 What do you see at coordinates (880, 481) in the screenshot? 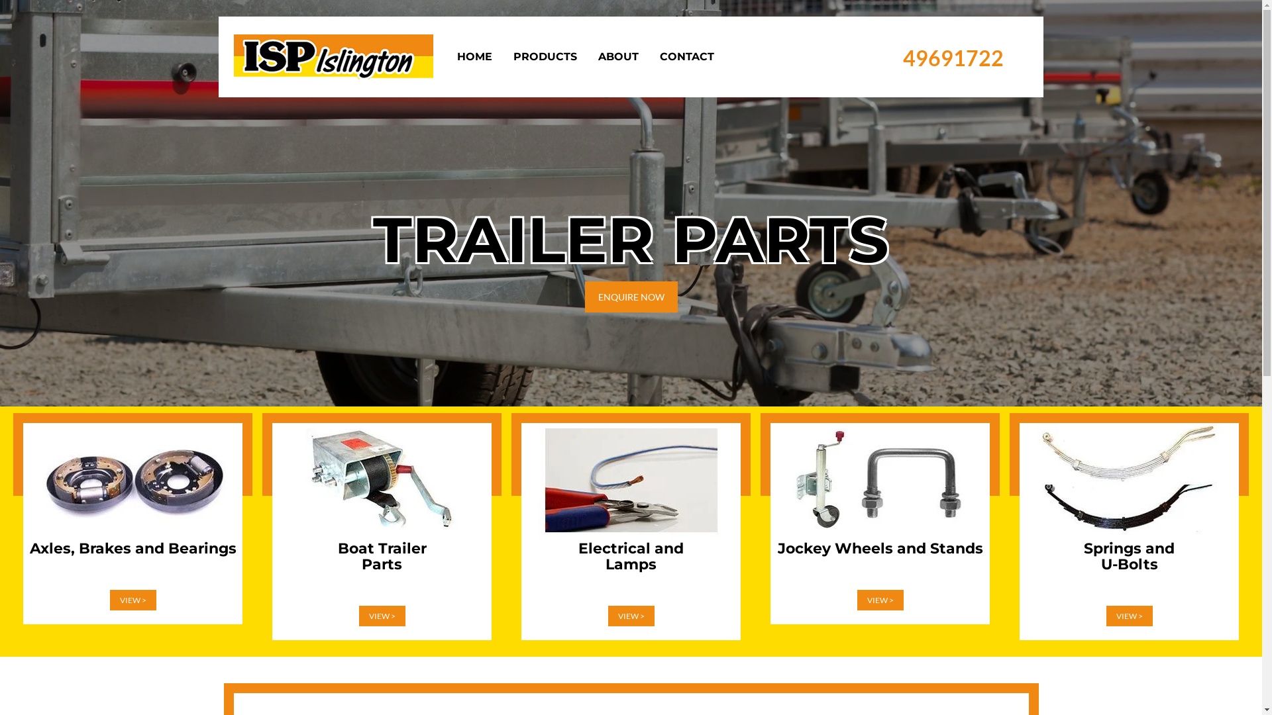
I see `jockey-wheels-` at bounding box center [880, 481].